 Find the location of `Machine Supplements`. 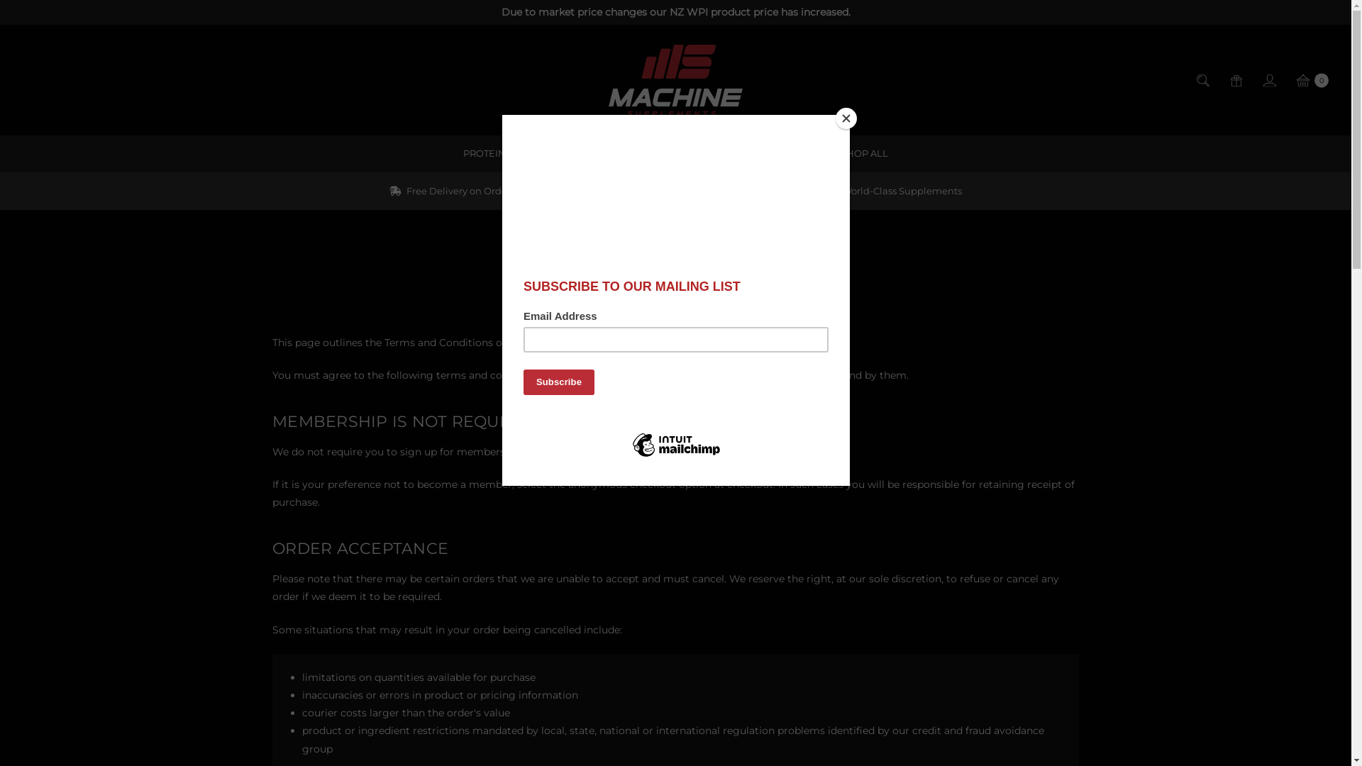

Machine Supplements is located at coordinates (675, 80).